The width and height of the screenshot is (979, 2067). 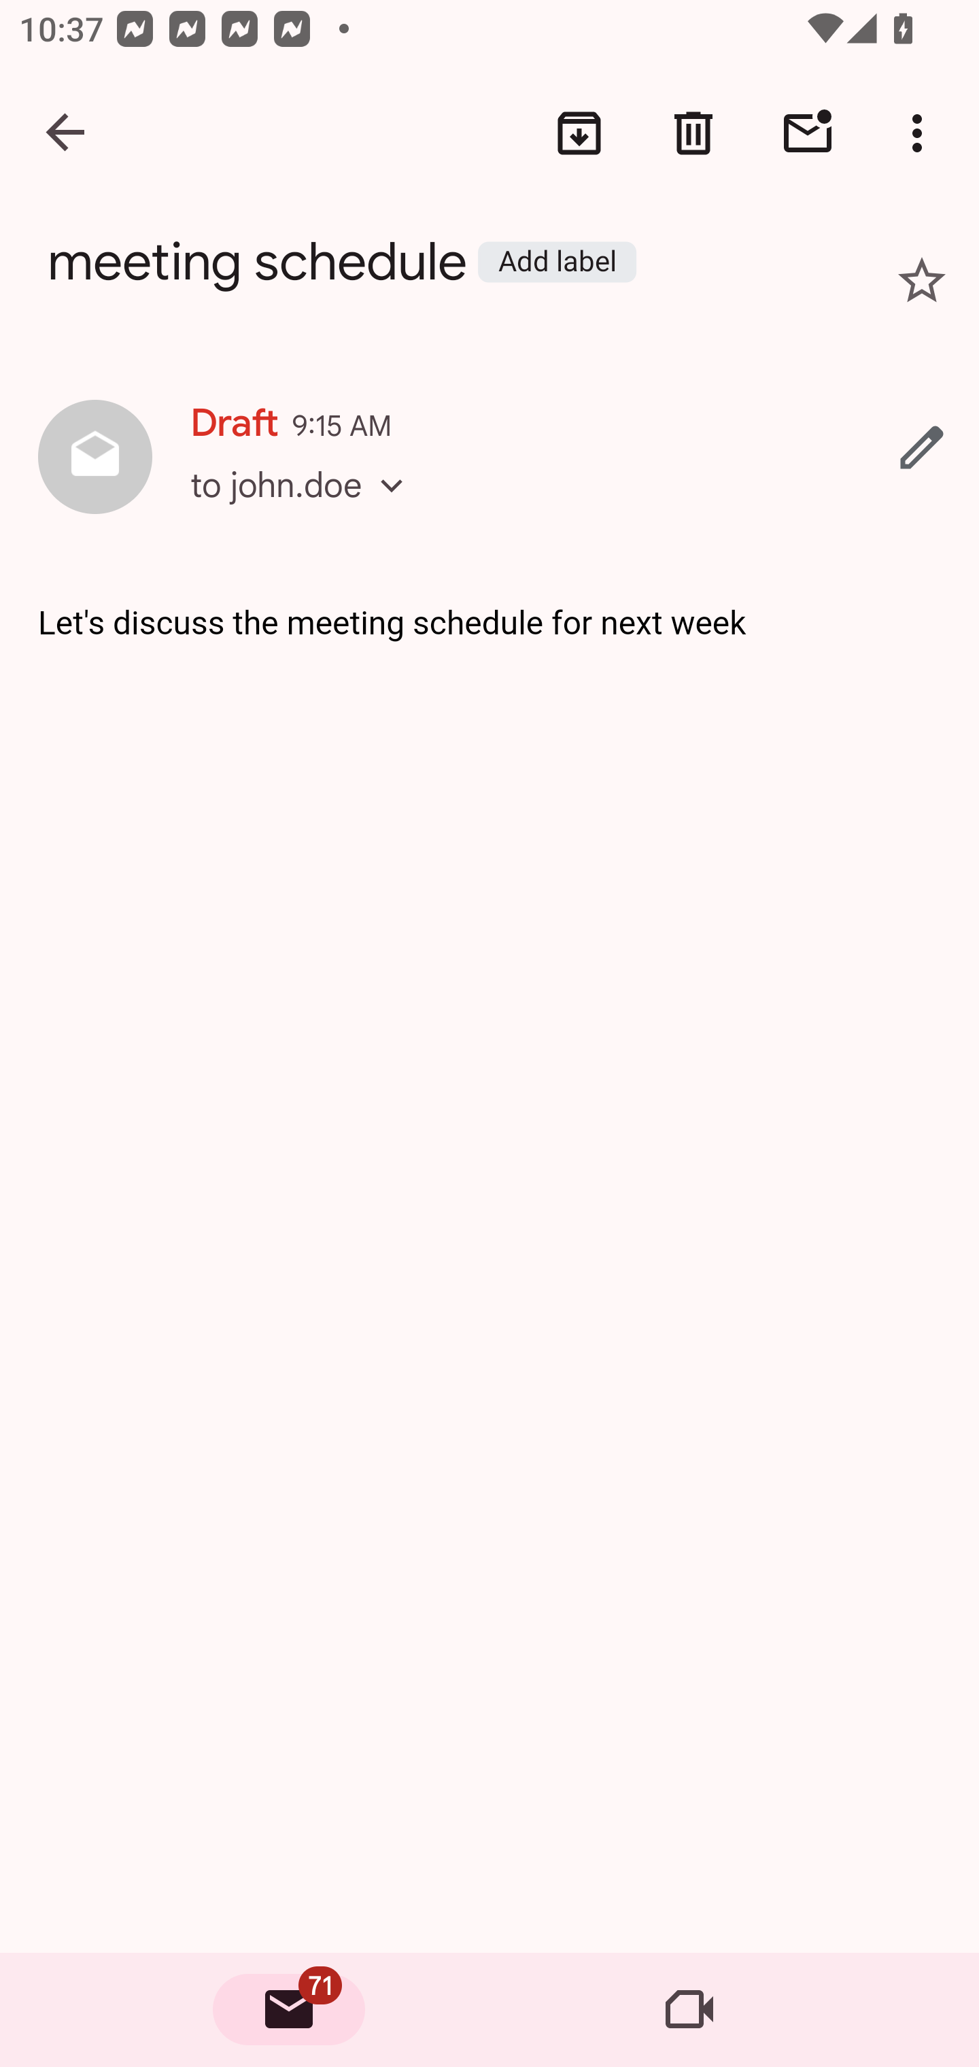 I want to click on Edit, so click(x=922, y=447).